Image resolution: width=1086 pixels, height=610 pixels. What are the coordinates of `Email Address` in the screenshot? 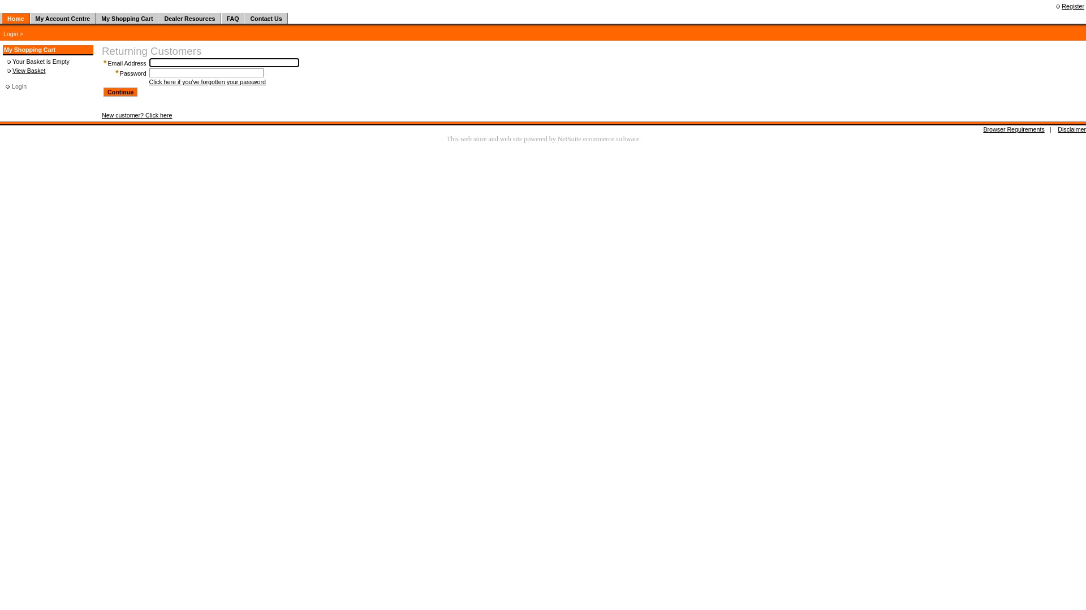 It's located at (127, 63).